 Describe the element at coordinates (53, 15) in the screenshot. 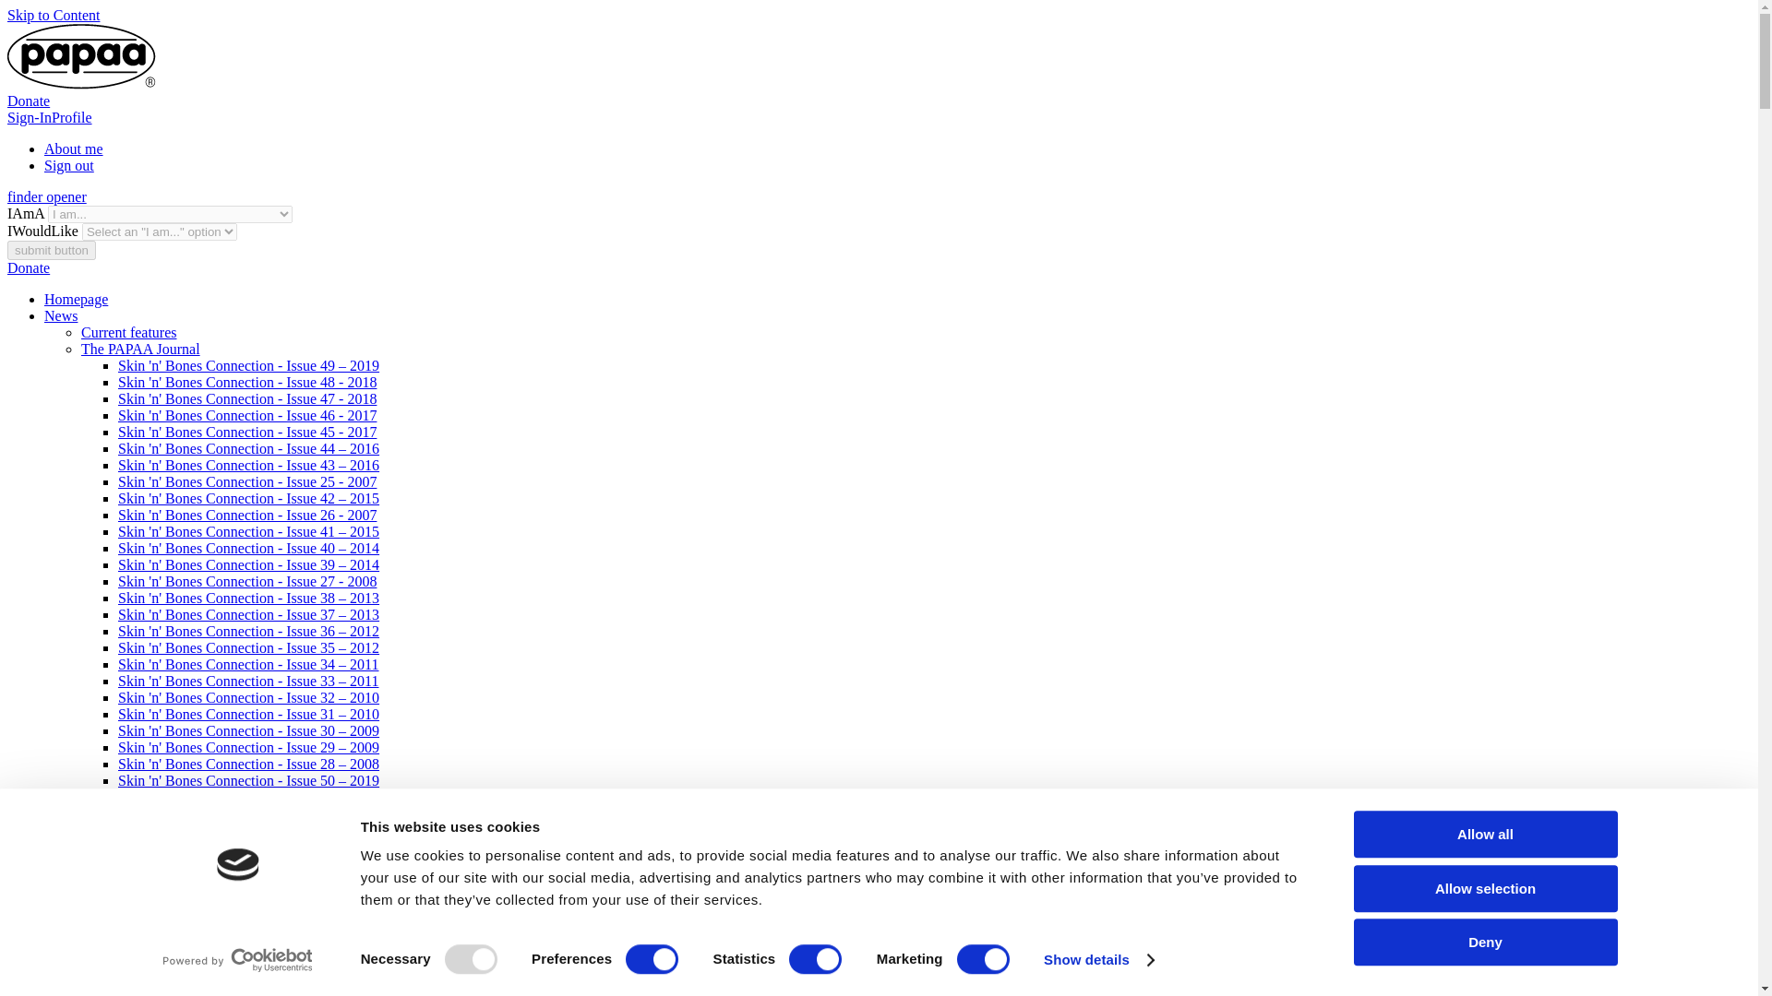

I see `Skip to Content` at that location.